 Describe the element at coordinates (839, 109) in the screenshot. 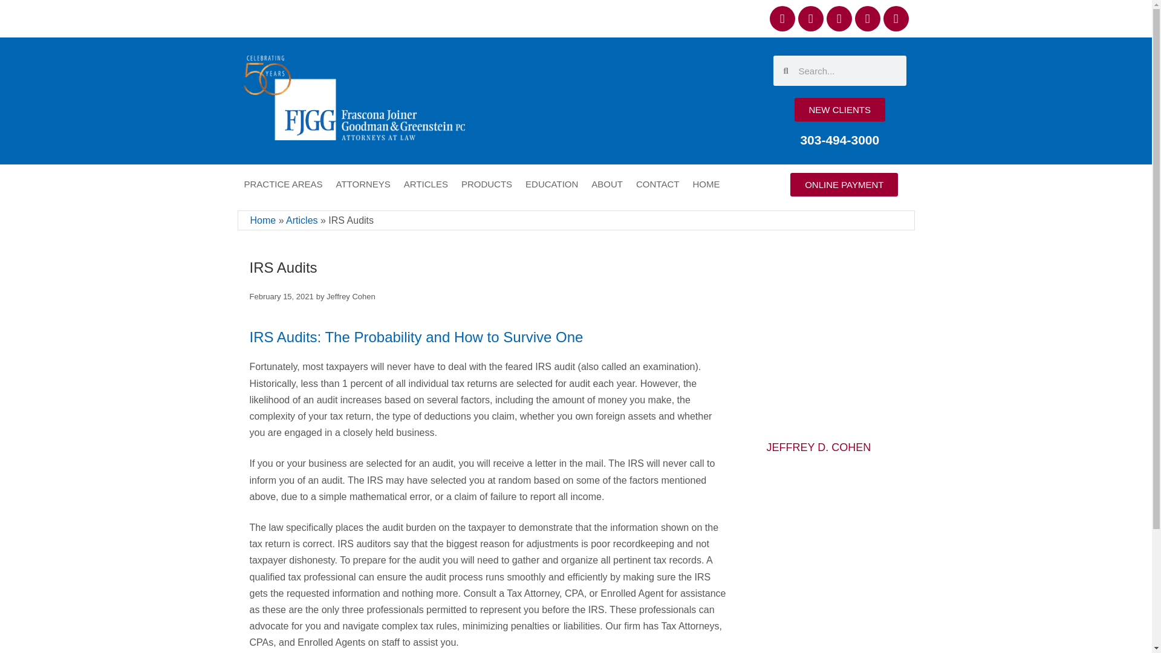

I see `NEW CLIENTS` at that location.